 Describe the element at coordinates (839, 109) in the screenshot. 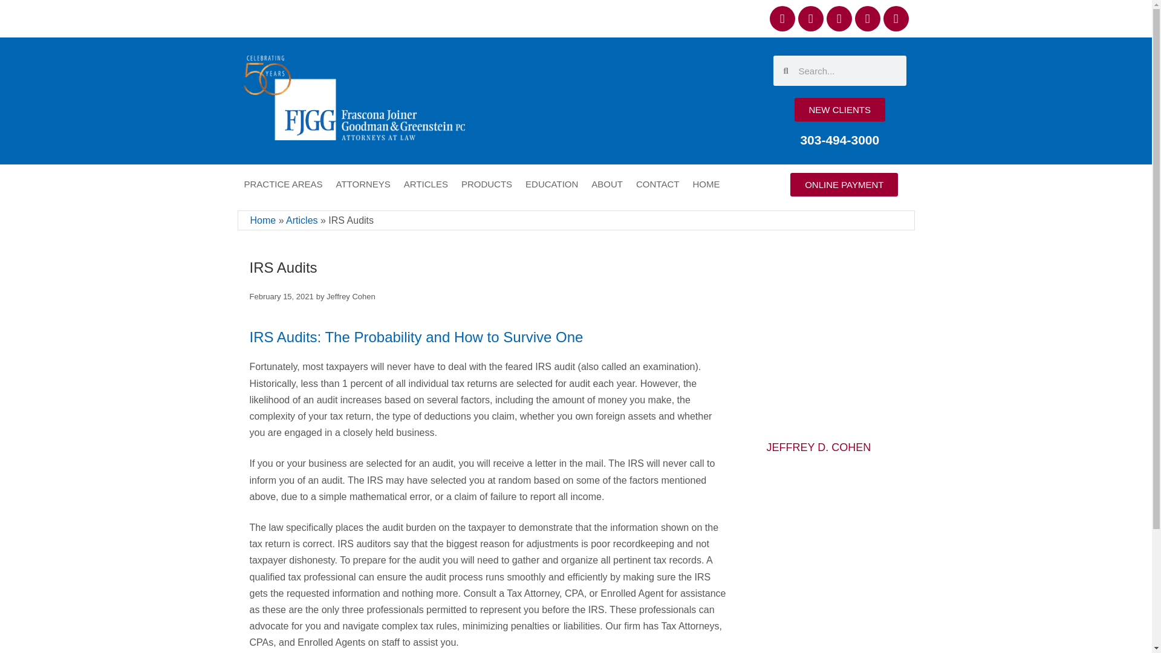

I see `NEW CLIENTS` at that location.